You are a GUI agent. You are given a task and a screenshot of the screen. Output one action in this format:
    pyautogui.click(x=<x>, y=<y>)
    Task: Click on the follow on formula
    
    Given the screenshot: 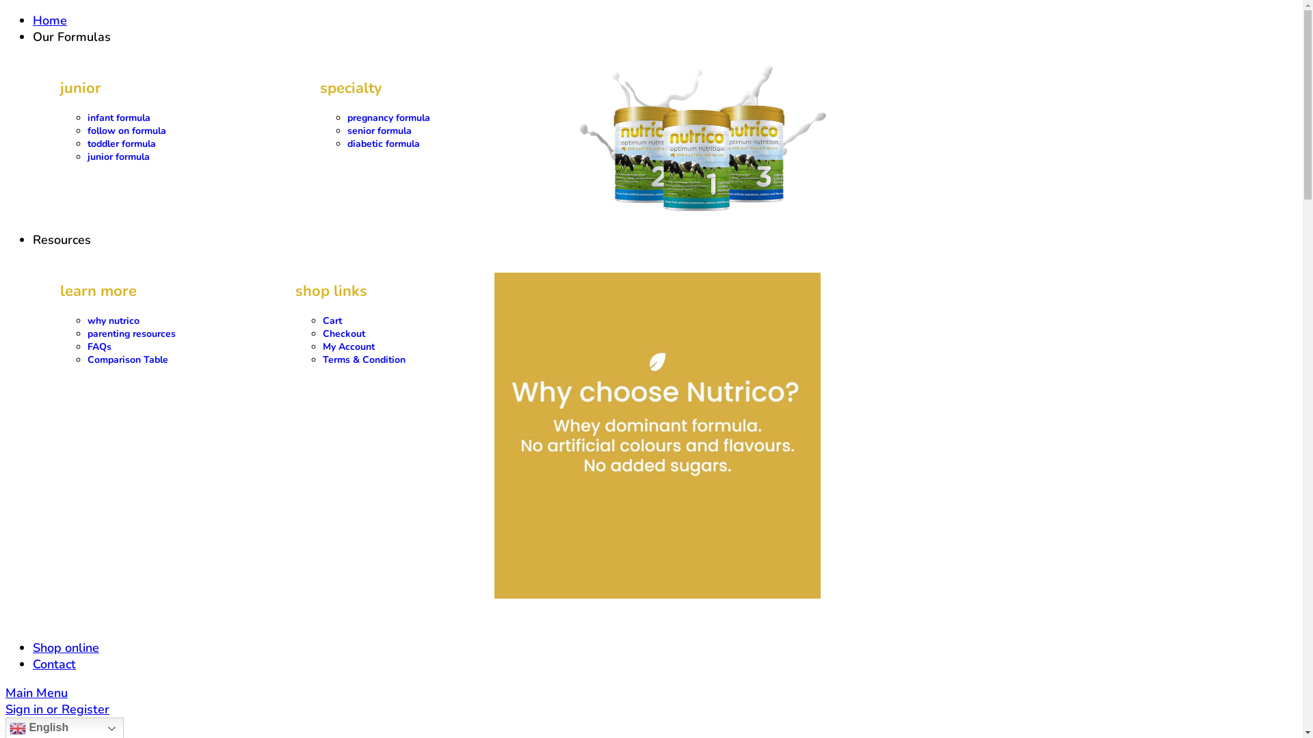 What is the action you would take?
    pyautogui.click(x=127, y=131)
    